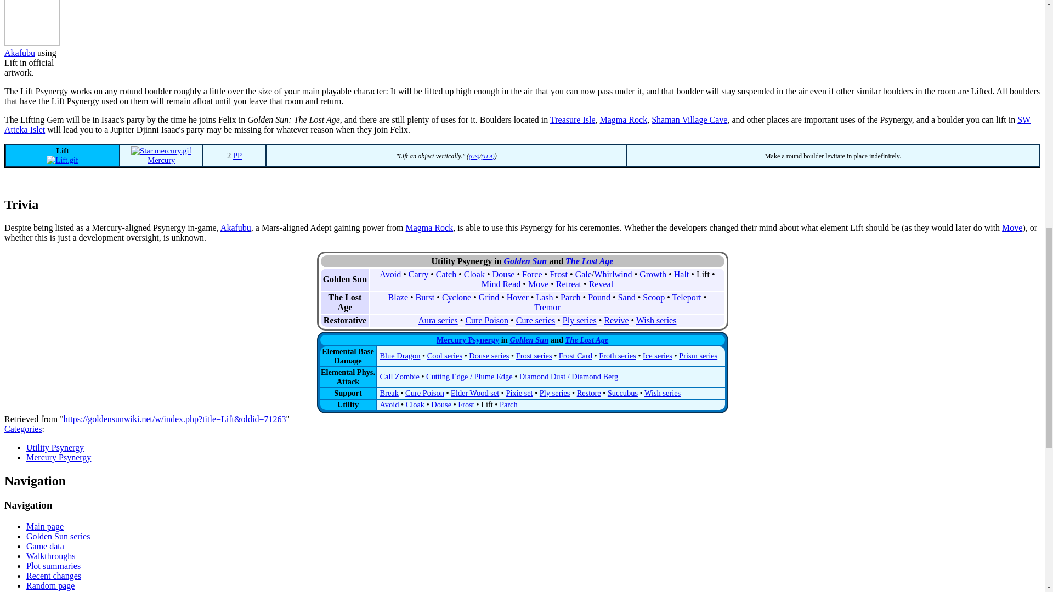 The image size is (1053, 592). What do you see at coordinates (237, 156) in the screenshot?
I see `PP` at bounding box center [237, 156].